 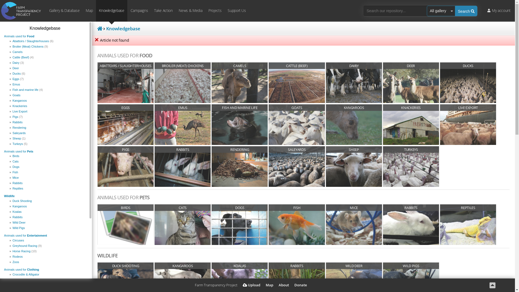 I want to click on Campaigns, so click(x=139, y=11).